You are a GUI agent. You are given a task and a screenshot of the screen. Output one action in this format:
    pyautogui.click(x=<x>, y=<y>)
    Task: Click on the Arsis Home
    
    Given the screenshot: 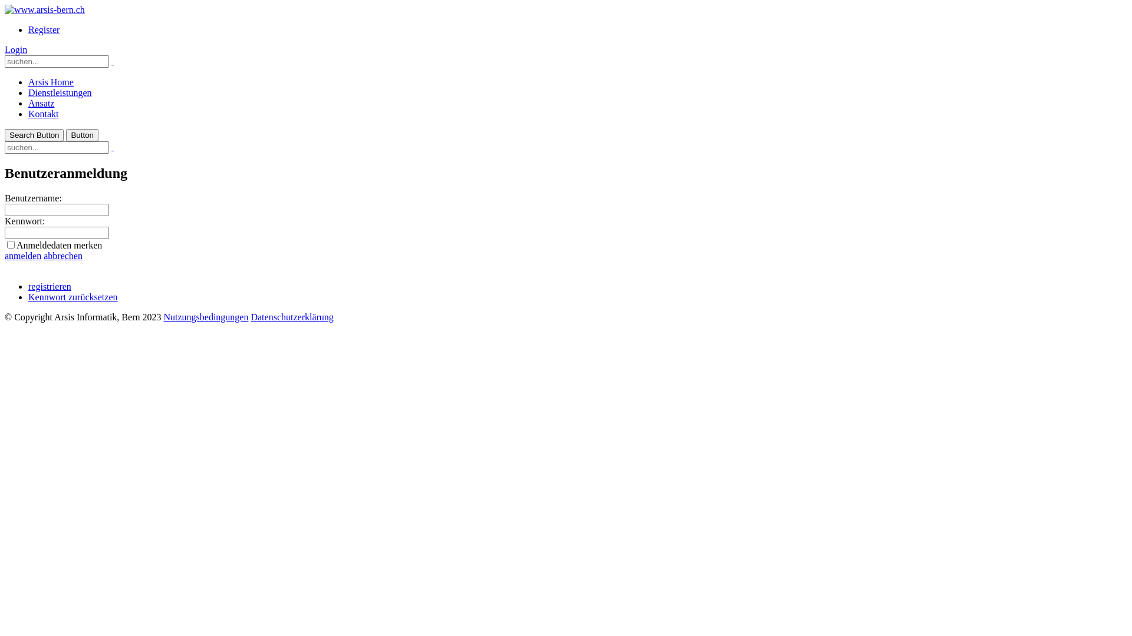 What is the action you would take?
    pyautogui.click(x=51, y=82)
    